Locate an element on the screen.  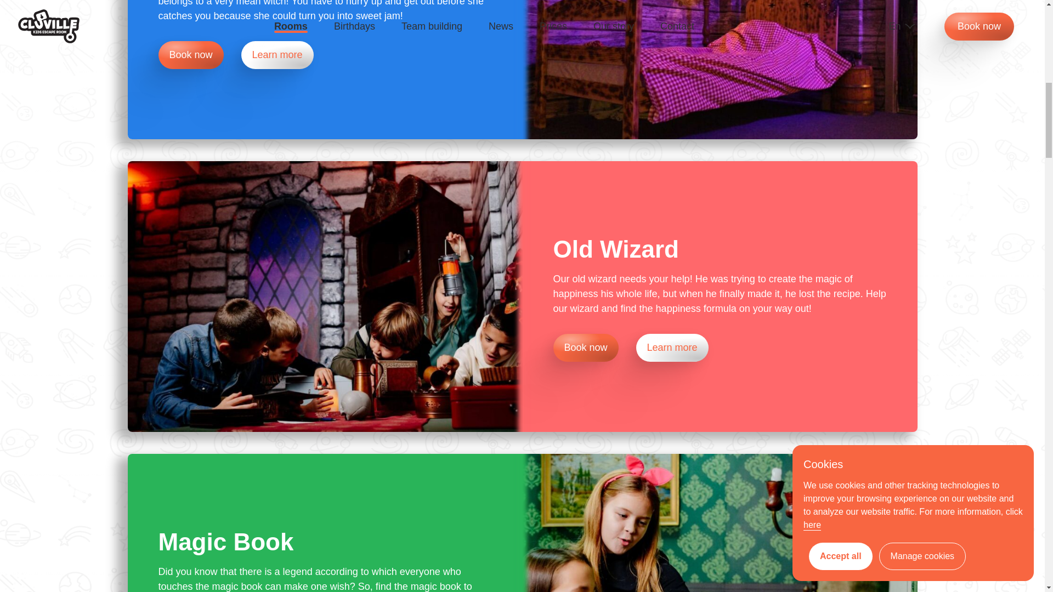
Book now is located at coordinates (586, 348).